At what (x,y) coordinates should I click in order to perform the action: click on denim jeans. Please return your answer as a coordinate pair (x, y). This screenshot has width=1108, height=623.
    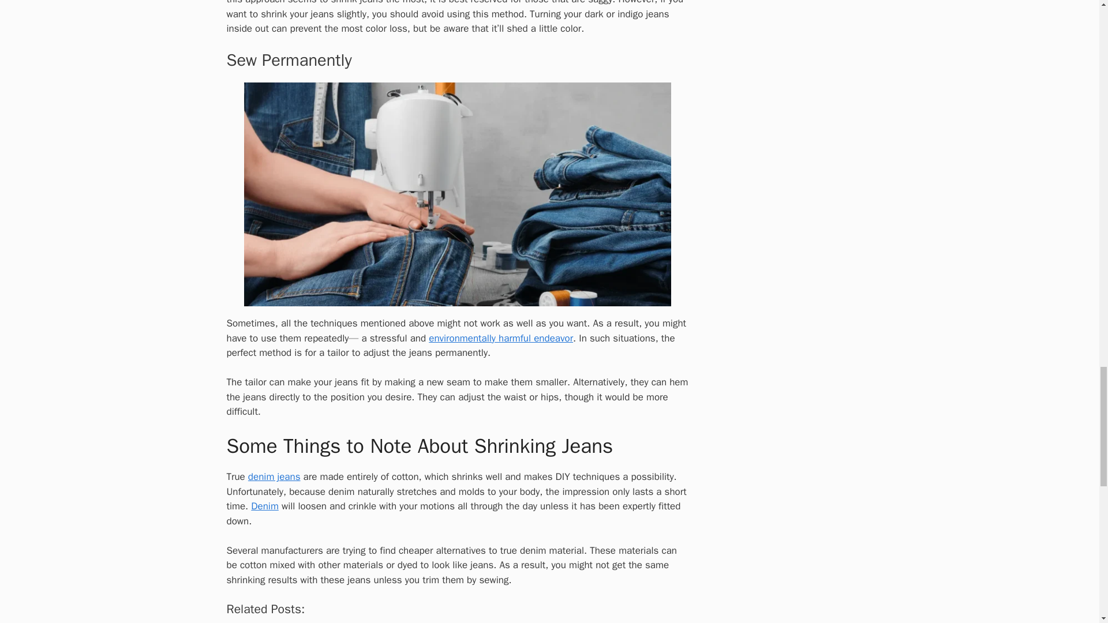
    Looking at the image, I should click on (274, 476).